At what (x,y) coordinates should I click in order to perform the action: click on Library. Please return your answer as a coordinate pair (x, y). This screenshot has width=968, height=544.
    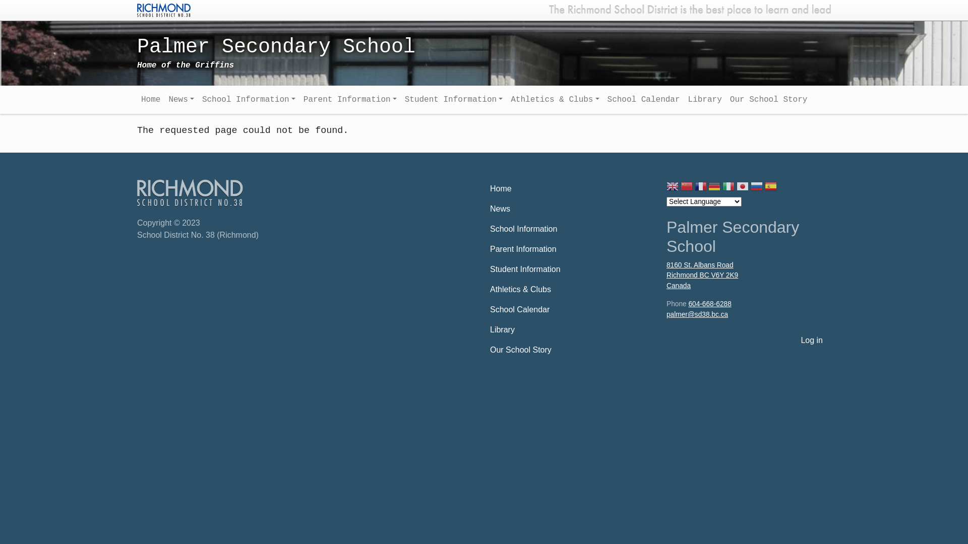
    Looking at the image, I should click on (705, 100).